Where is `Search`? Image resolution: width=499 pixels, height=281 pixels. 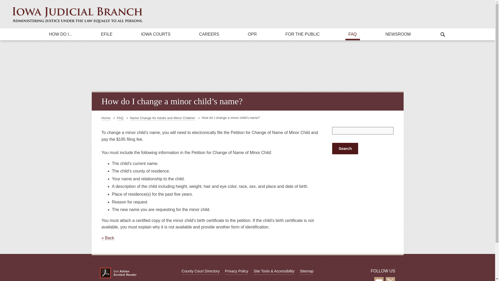 Search is located at coordinates (351, 19).